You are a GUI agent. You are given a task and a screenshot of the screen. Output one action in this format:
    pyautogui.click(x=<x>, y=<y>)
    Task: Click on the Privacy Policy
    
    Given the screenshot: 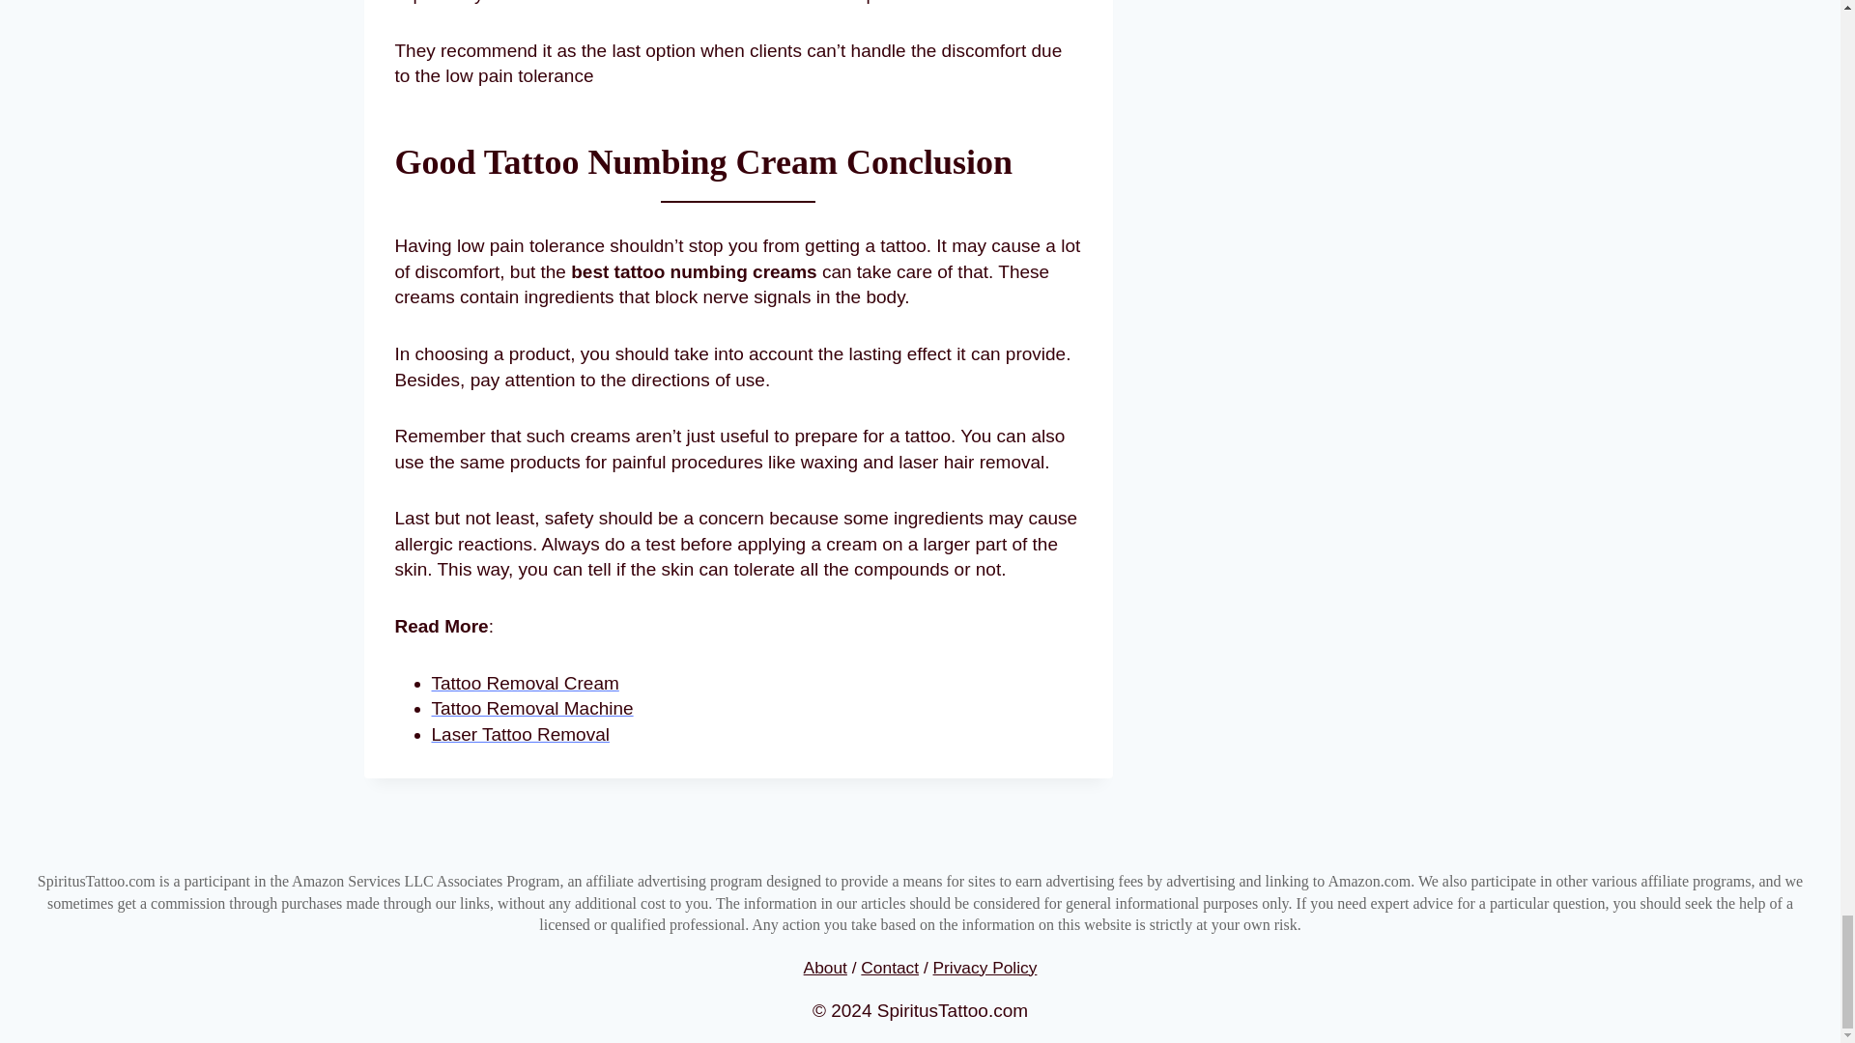 What is the action you would take?
    pyautogui.click(x=985, y=968)
    